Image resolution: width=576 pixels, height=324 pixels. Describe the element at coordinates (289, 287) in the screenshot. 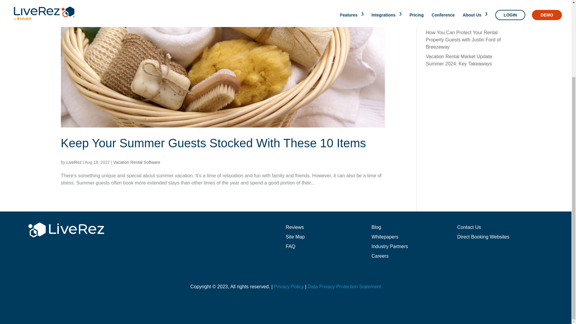

I see `Privacy Policy` at that location.